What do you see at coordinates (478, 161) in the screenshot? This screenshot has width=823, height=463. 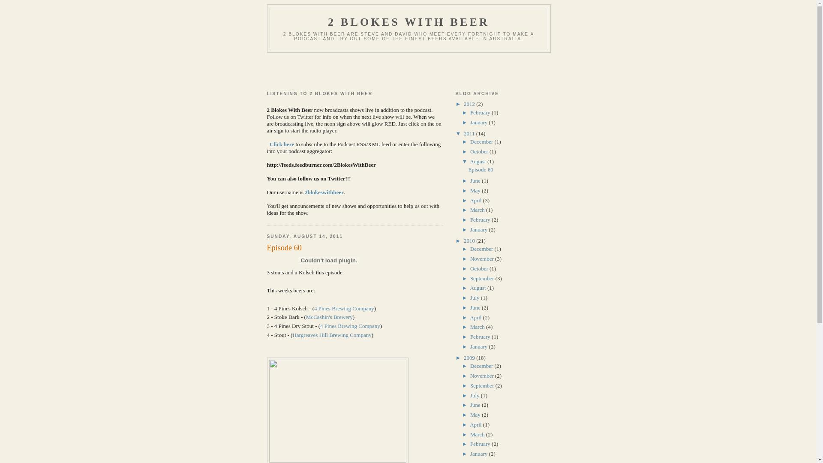 I see `August` at bounding box center [478, 161].